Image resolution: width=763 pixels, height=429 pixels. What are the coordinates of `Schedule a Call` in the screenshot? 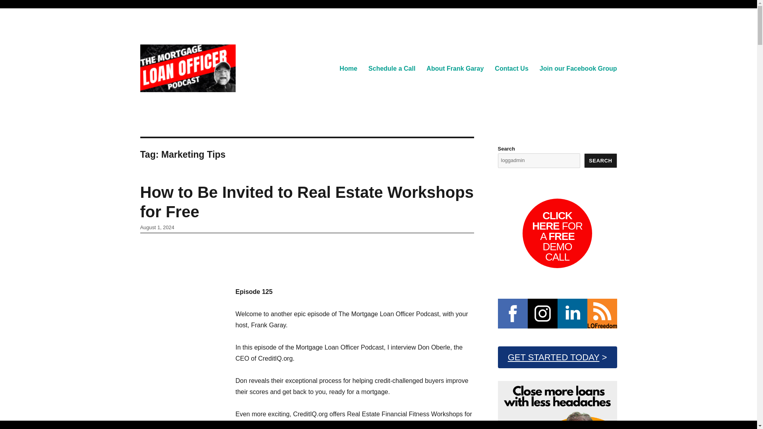 It's located at (392, 68).